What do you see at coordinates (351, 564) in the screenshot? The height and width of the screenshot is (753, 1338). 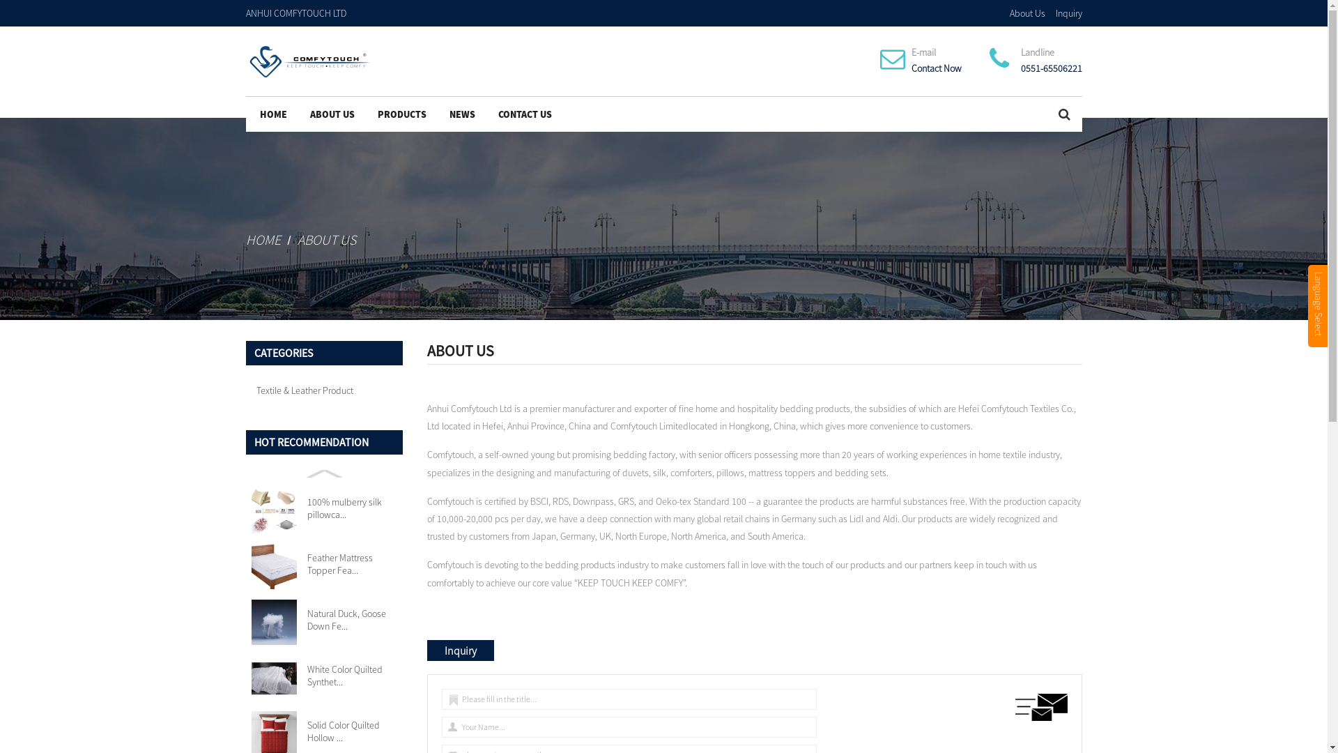 I see `Feather Mattress Topper Fea...` at bounding box center [351, 564].